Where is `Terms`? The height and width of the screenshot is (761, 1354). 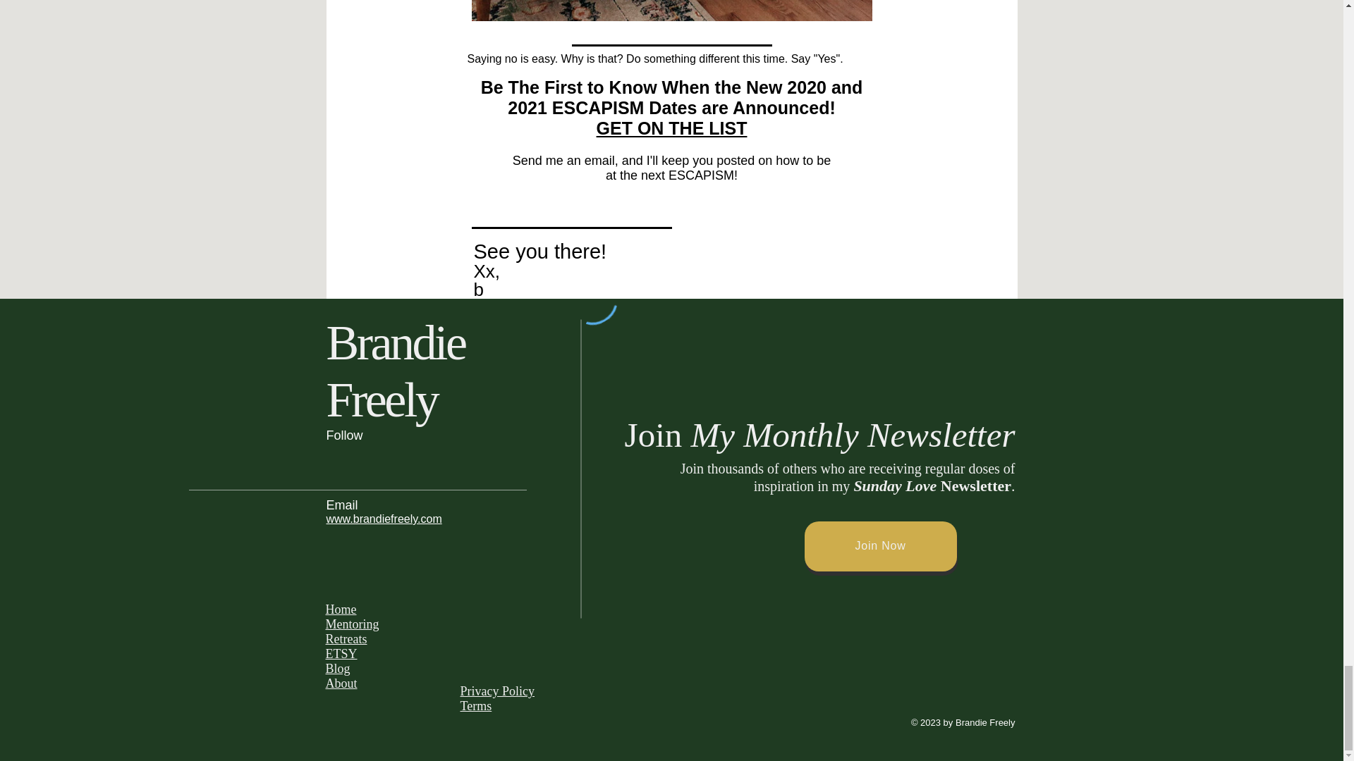 Terms is located at coordinates (475, 706).